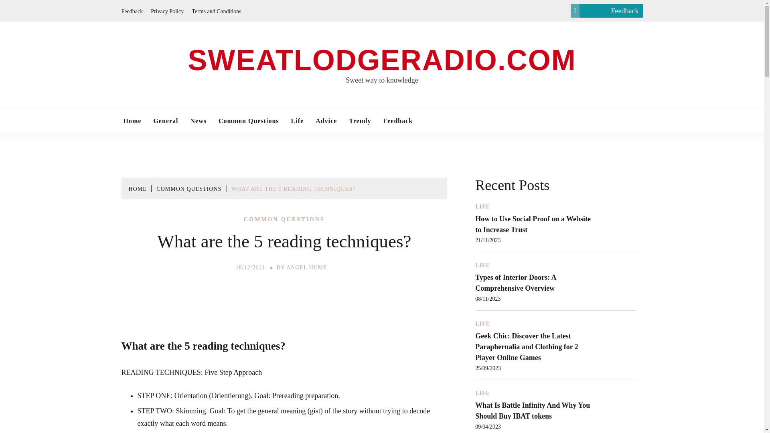 Image resolution: width=770 pixels, height=433 pixels. I want to click on HOME, so click(137, 189).